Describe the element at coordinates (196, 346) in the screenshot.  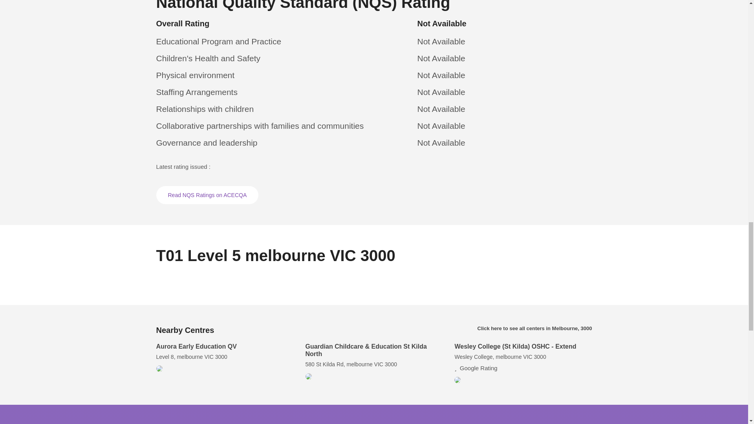
I see `Aurora Early Education QV` at that location.